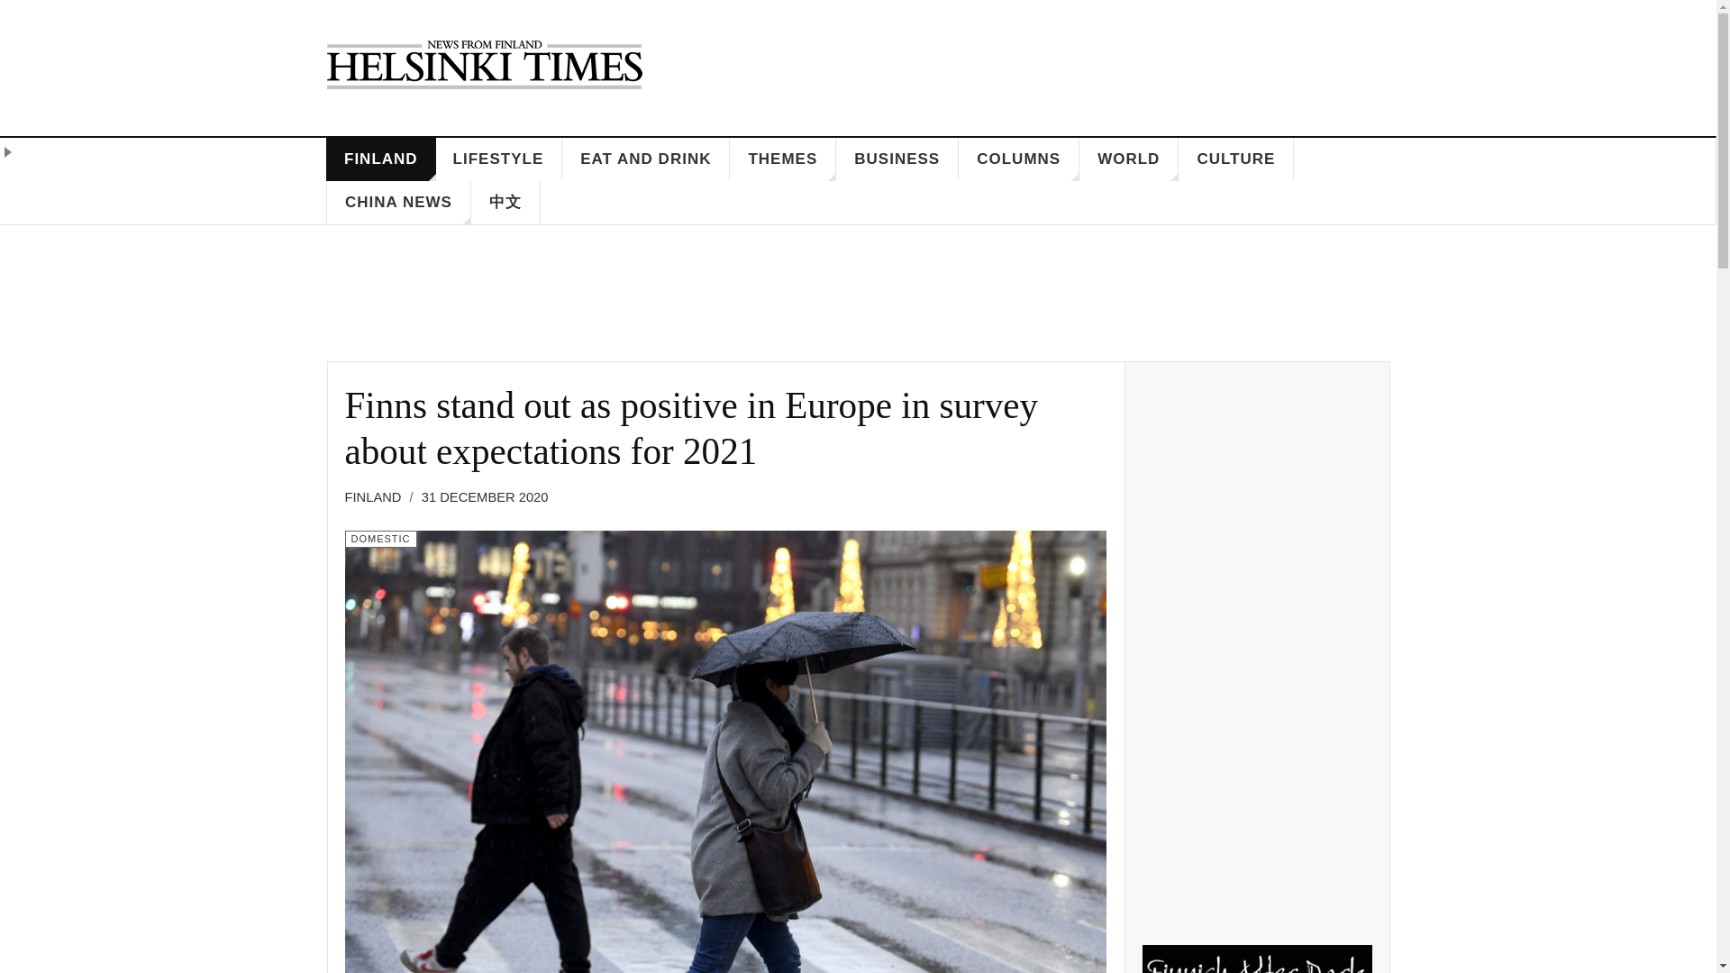  What do you see at coordinates (485, 497) in the screenshot?
I see `Published: ` at bounding box center [485, 497].